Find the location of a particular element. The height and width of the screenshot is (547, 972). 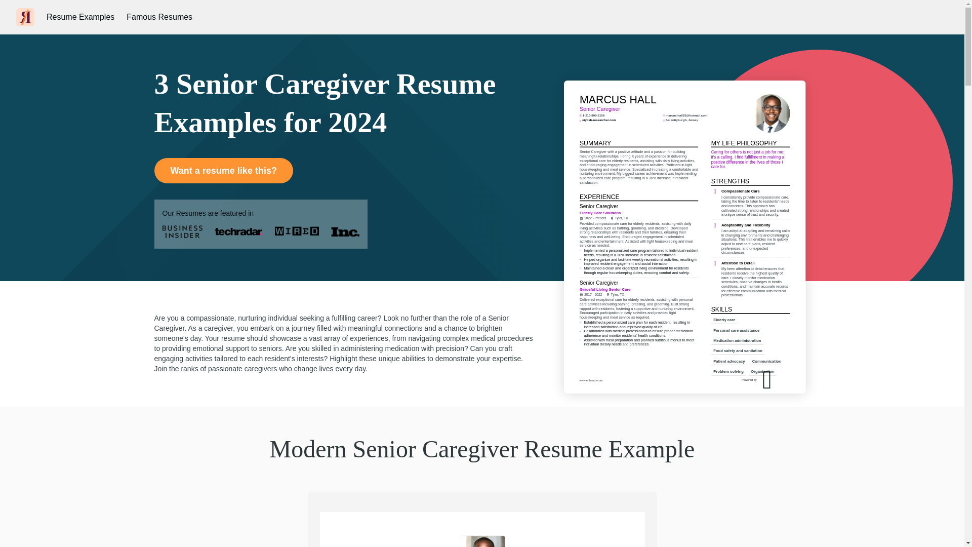

Want a resume like this? is located at coordinates (223, 170).